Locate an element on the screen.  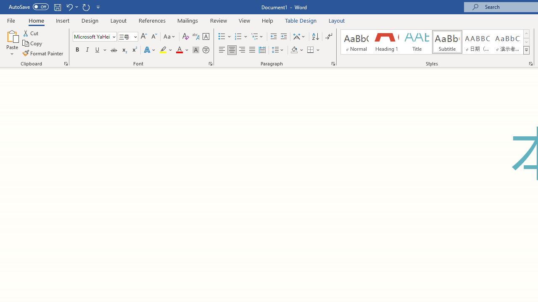
Numbering is located at coordinates (241, 37).